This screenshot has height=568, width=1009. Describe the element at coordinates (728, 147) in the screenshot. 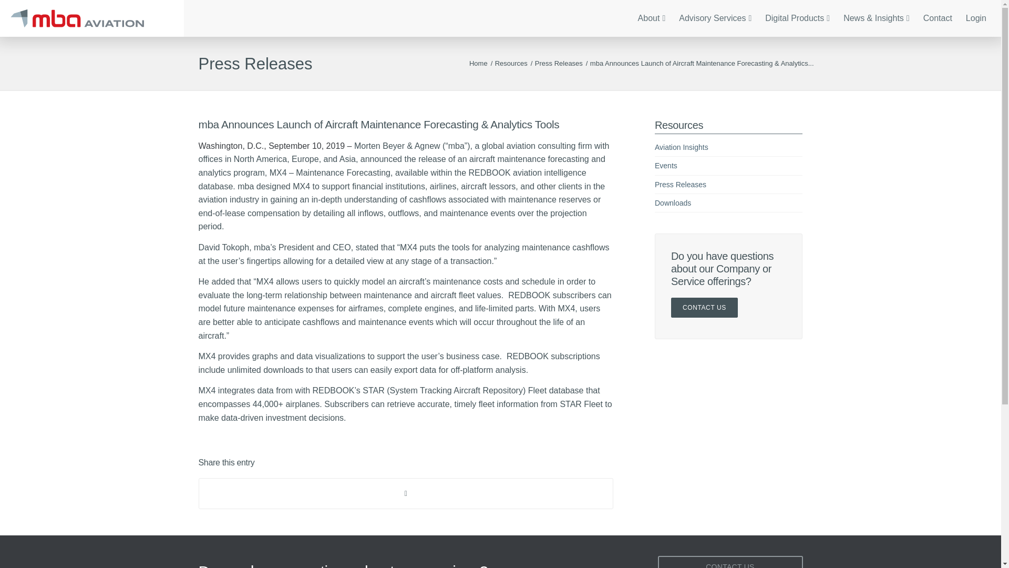

I see `Aviation Insights` at that location.